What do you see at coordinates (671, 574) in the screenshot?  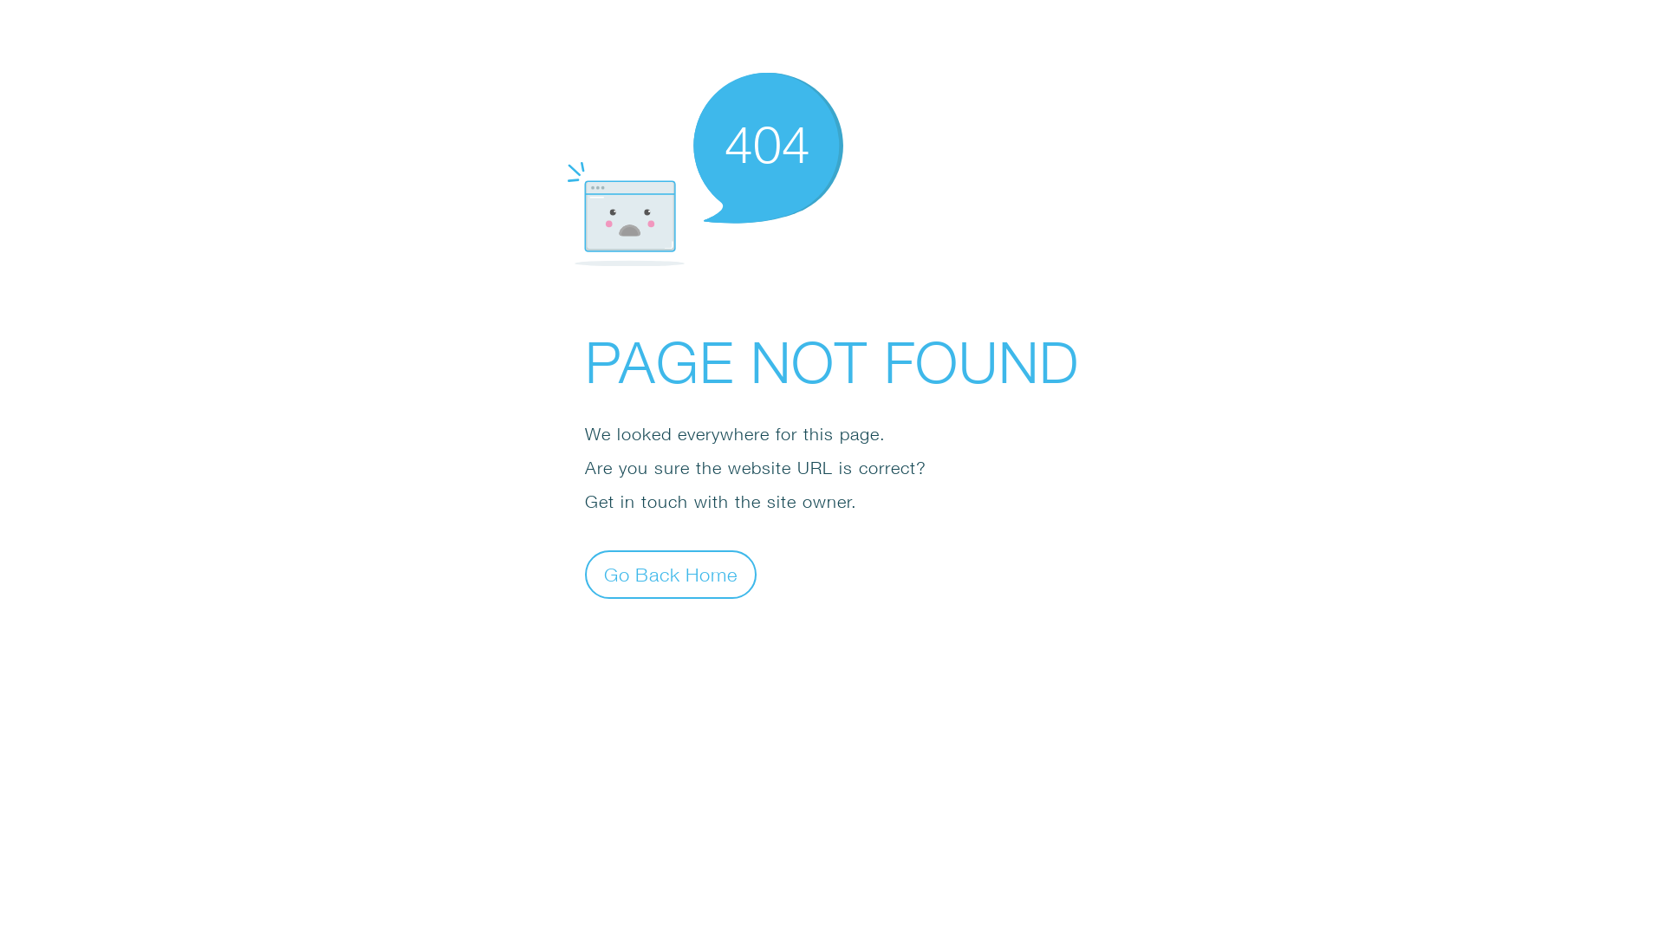 I see `Go Back Home` at bounding box center [671, 574].